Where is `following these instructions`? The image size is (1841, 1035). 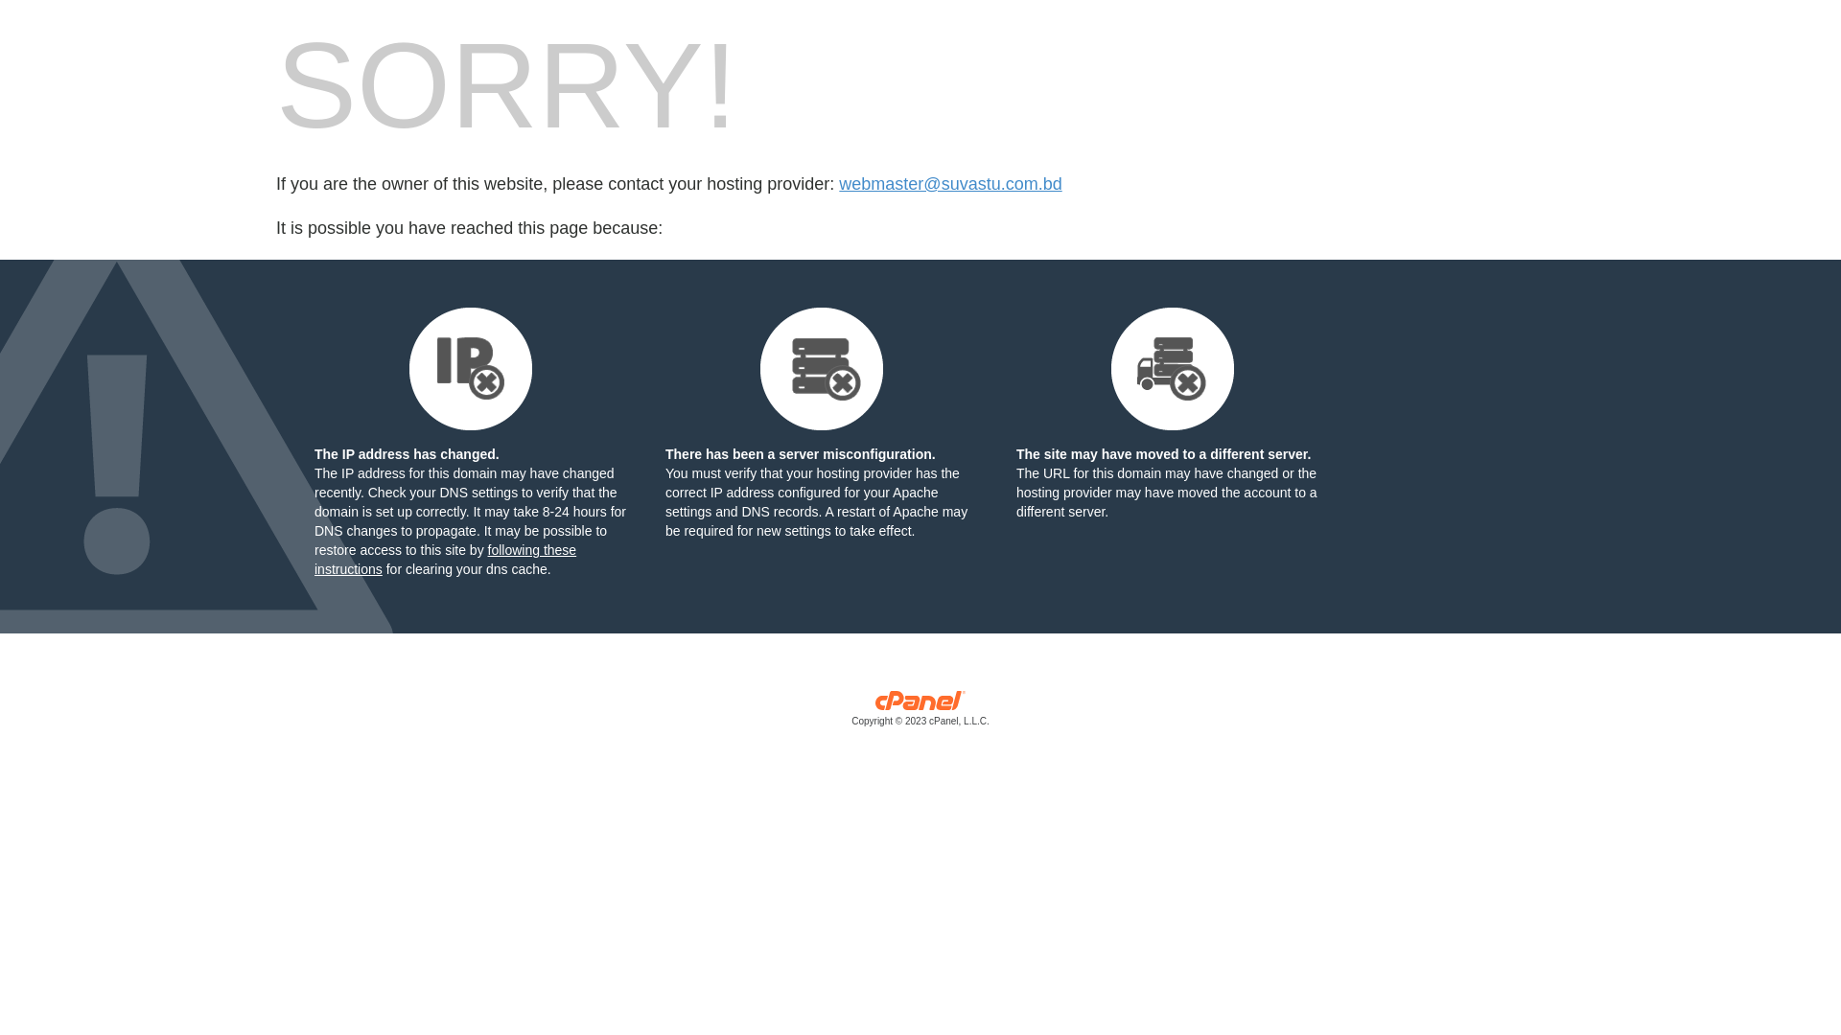
following these instructions is located at coordinates (445, 560).